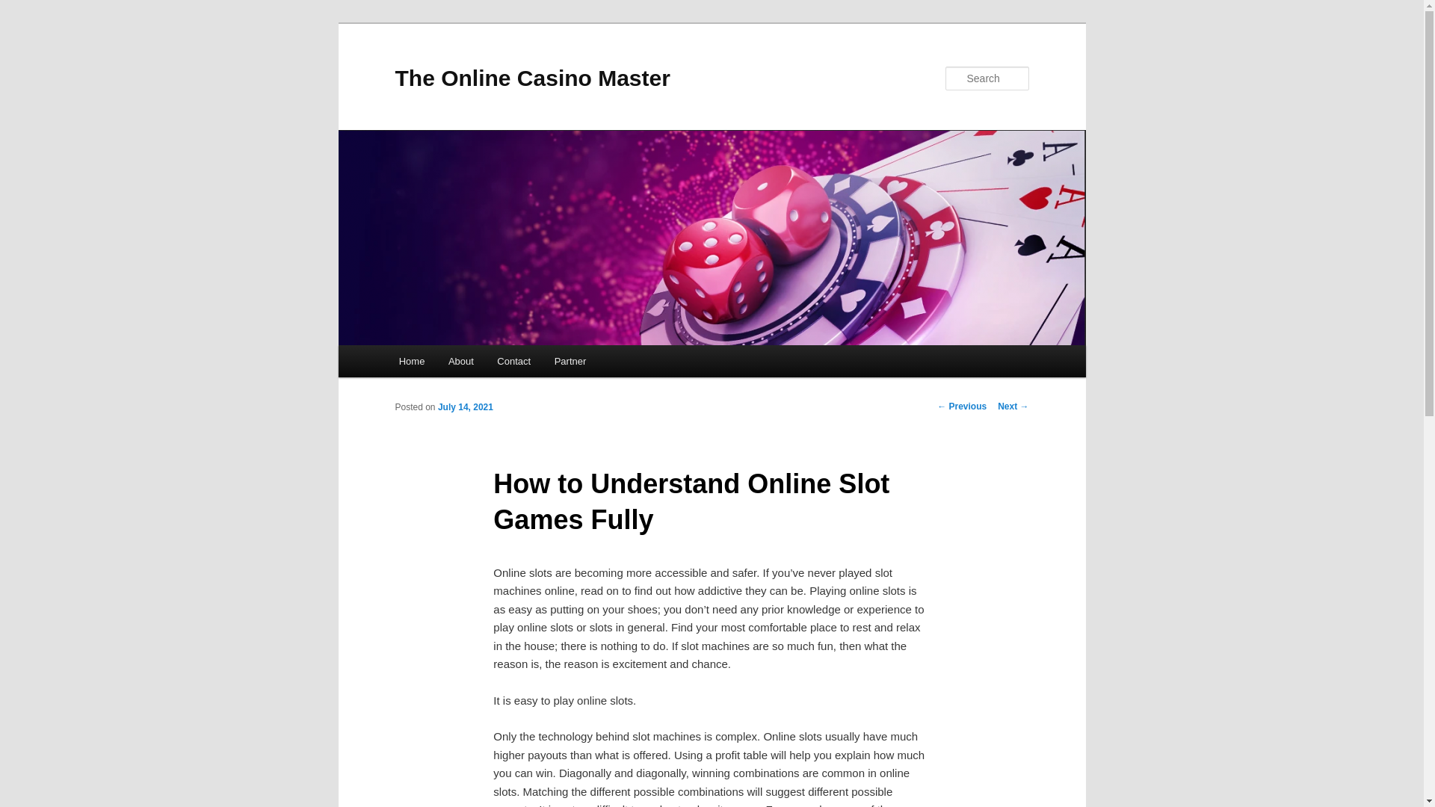 The width and height of the screenshot is (1435, 807). I want to click on About, so click(460, 362).